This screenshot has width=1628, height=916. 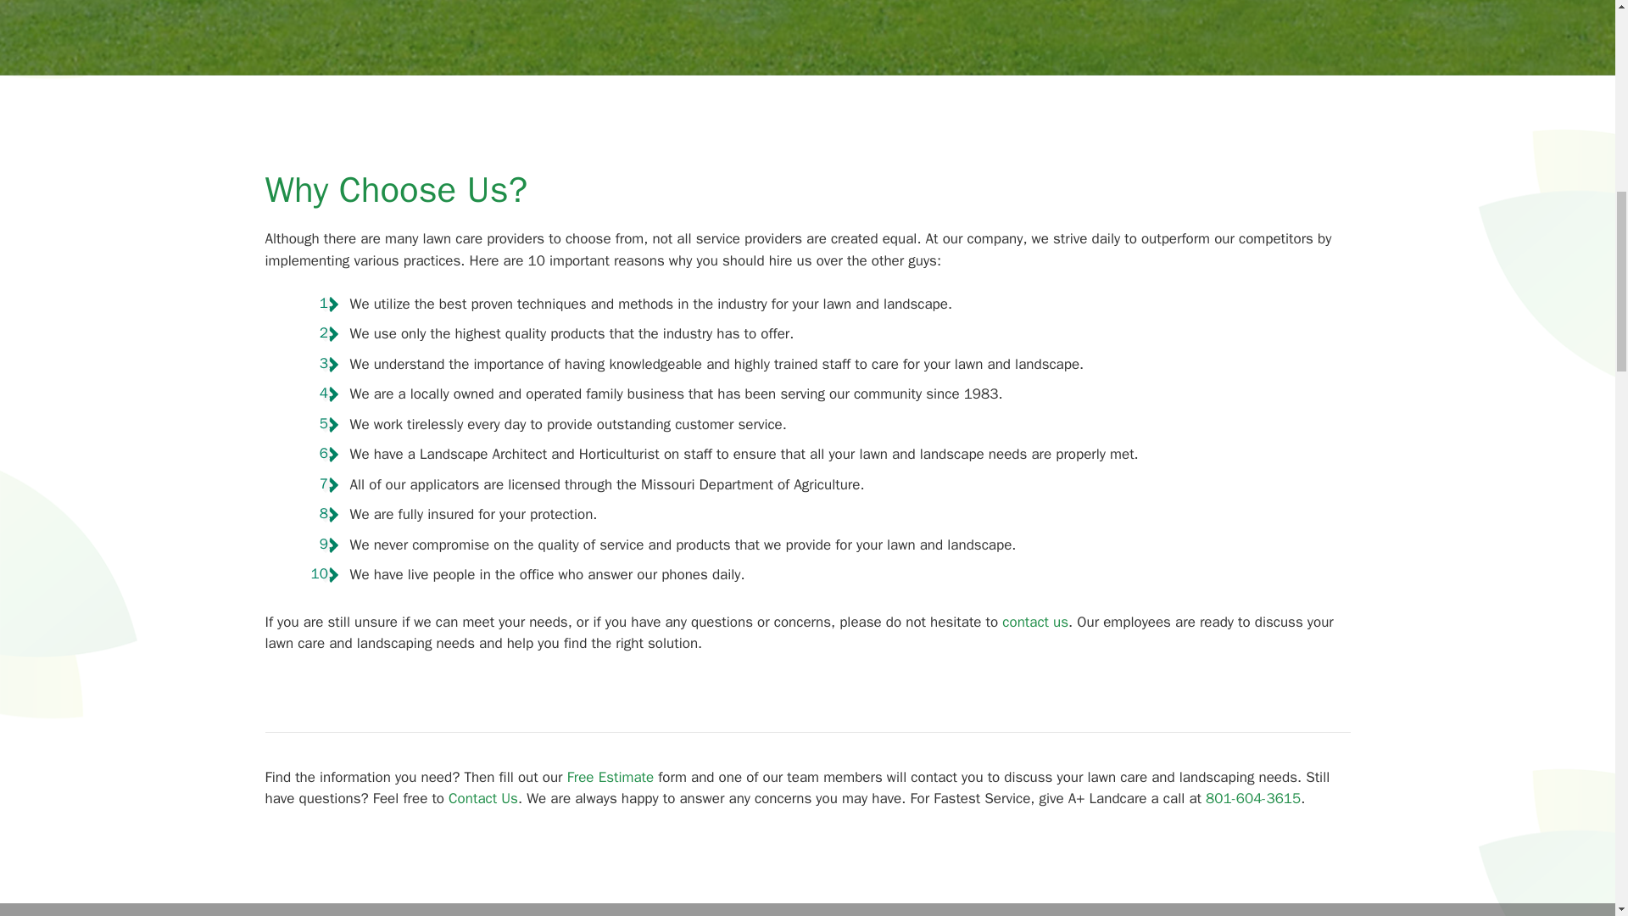 What do you see at coordinates (483, 797) in the screenshot?
I see `Contact Us` at bounding box center [483, 797].